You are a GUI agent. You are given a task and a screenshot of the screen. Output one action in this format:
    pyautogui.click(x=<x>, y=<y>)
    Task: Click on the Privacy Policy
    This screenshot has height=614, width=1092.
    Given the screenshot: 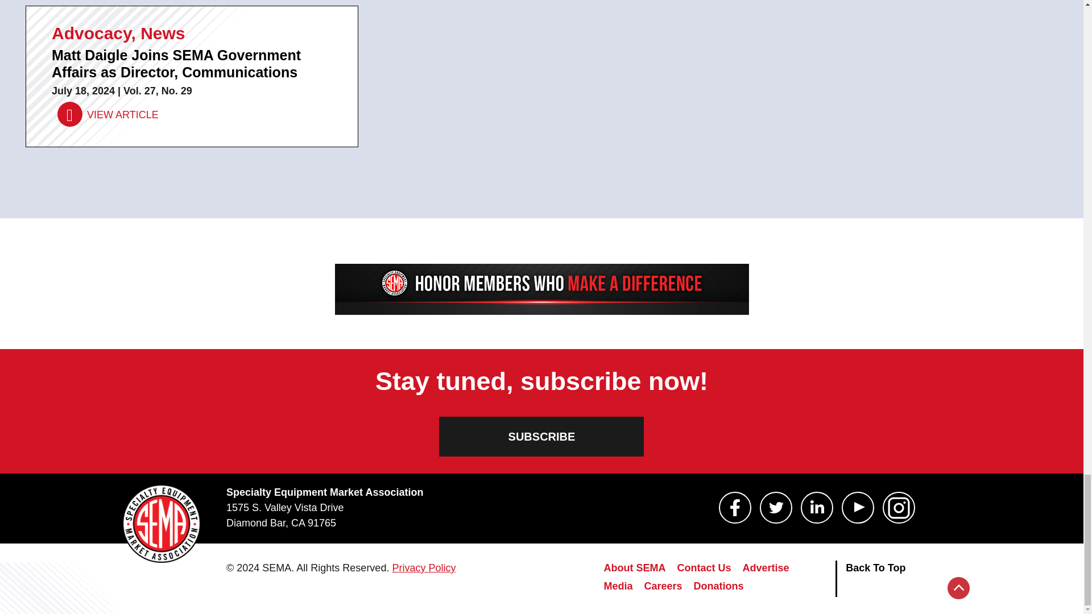 What is the action you would take?
    pyautogui.click(x=423, y=567)
    